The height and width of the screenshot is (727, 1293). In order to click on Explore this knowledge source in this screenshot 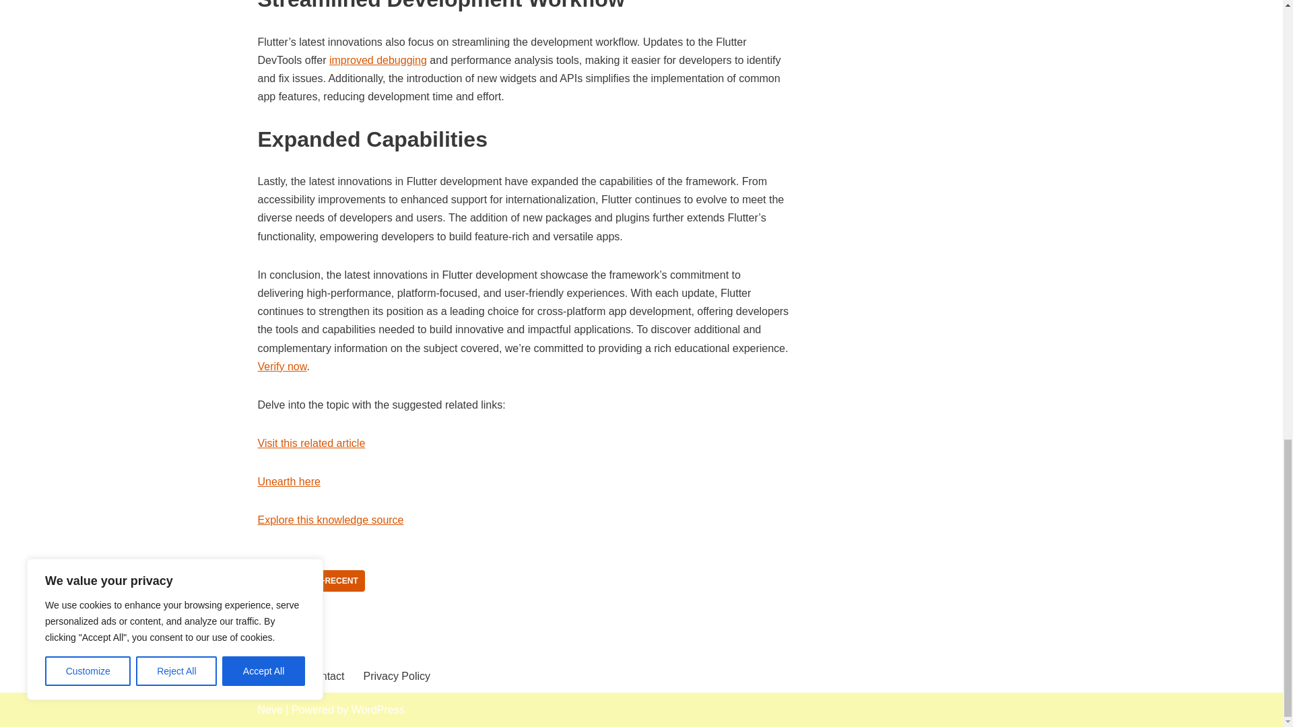, I will do `click(330, 520)`.